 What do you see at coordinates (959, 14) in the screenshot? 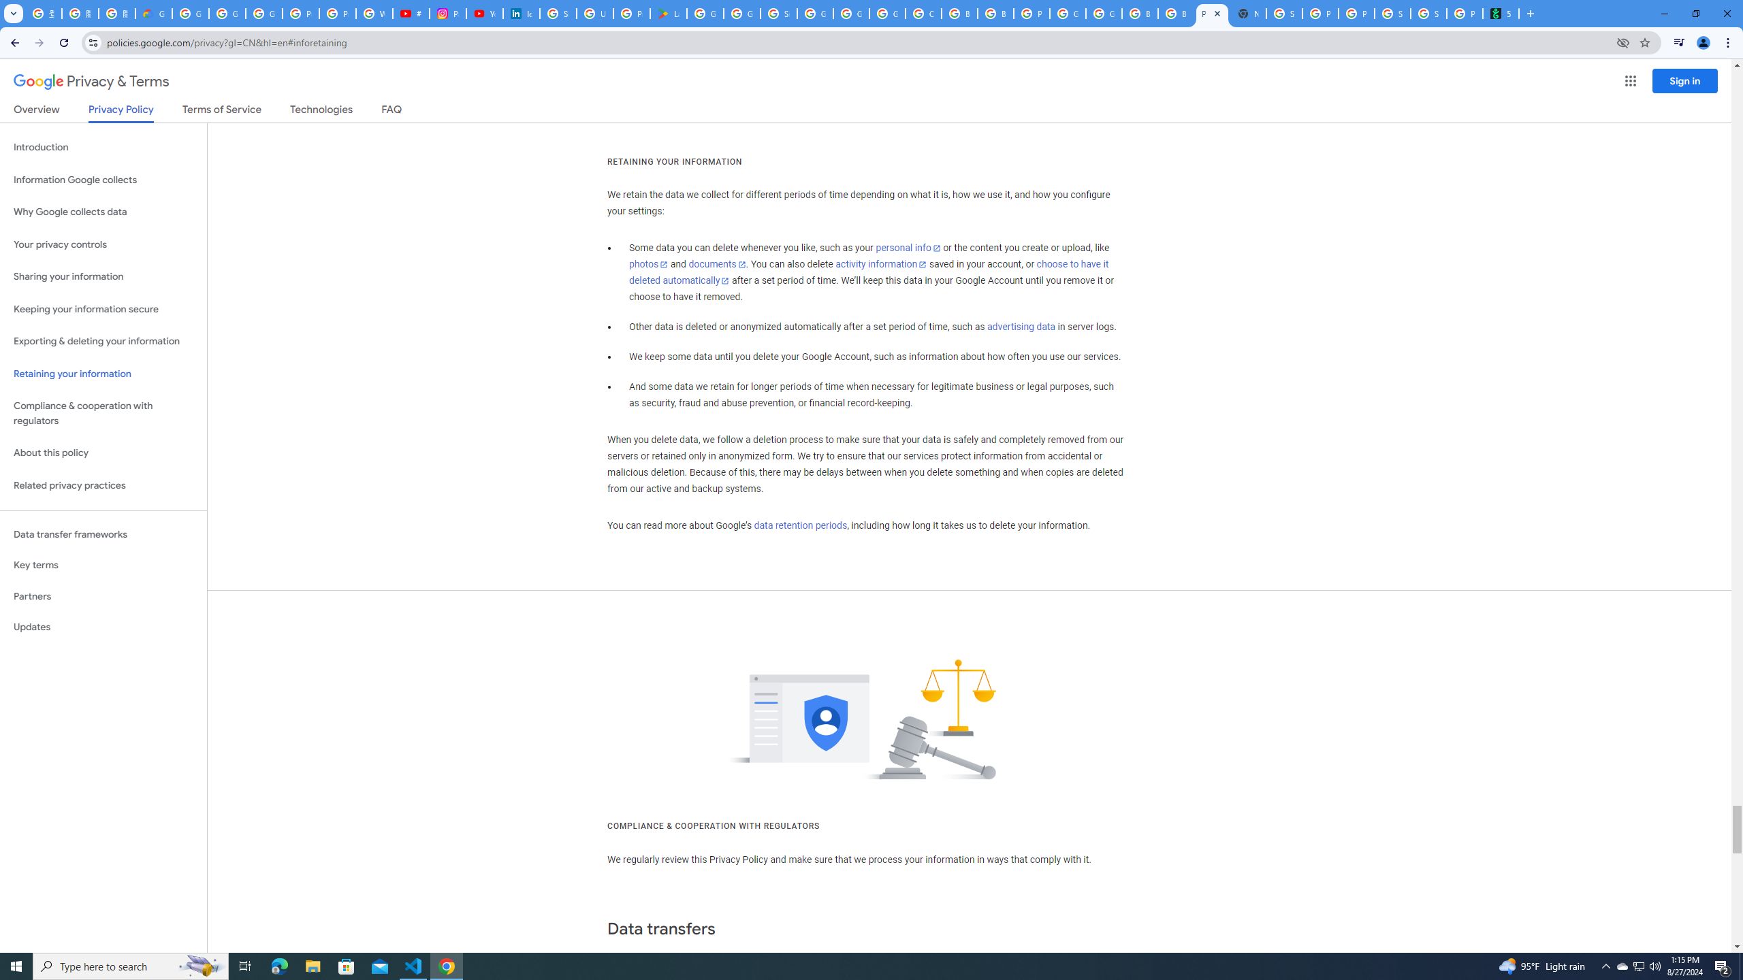
I see `Browse Chrome as a guest - Computer - Google Chrome Help` at bounding box center [959, 14].